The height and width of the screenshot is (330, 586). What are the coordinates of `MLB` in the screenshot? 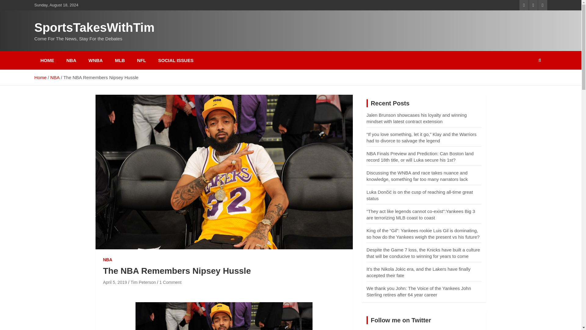 It's located at (120, 60).